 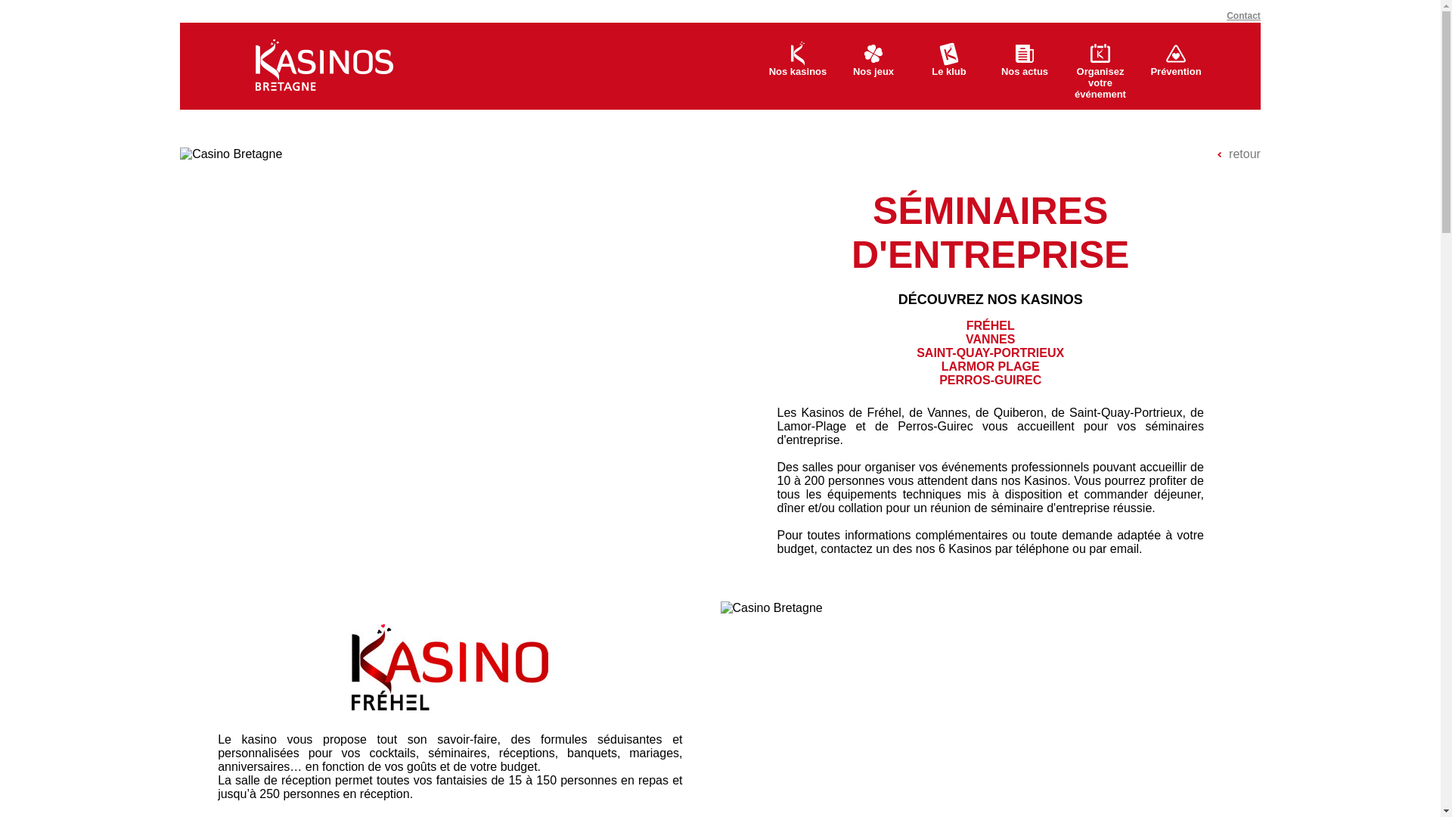 I want to click on Nos actus, so click(x=1025, y=67).